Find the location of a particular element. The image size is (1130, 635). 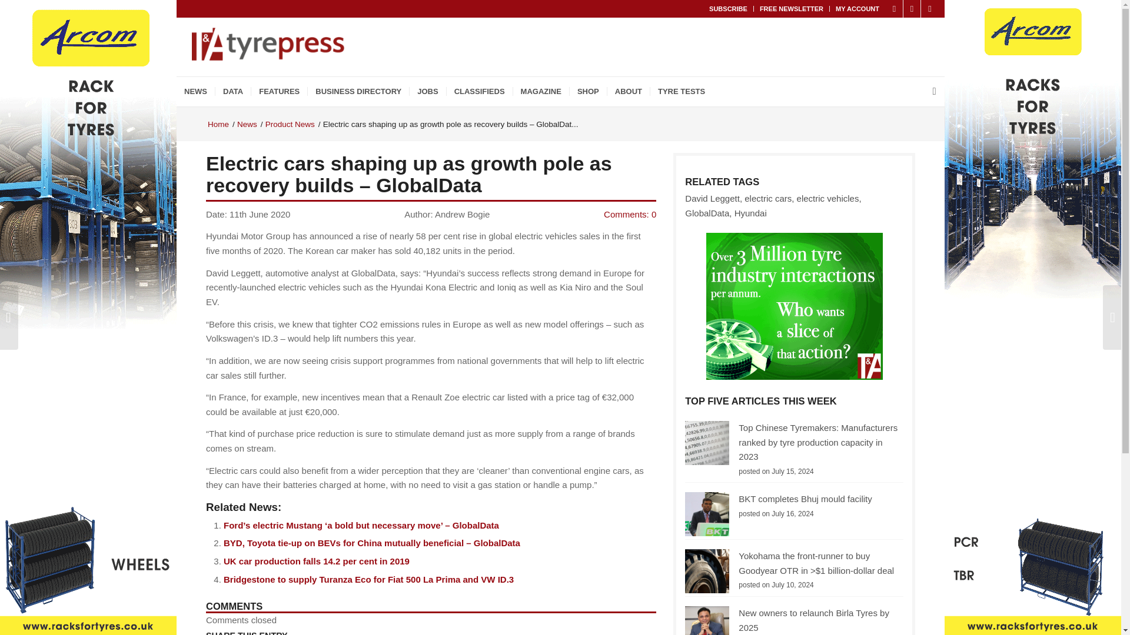

Instagram is located at coordinates (930, 9).